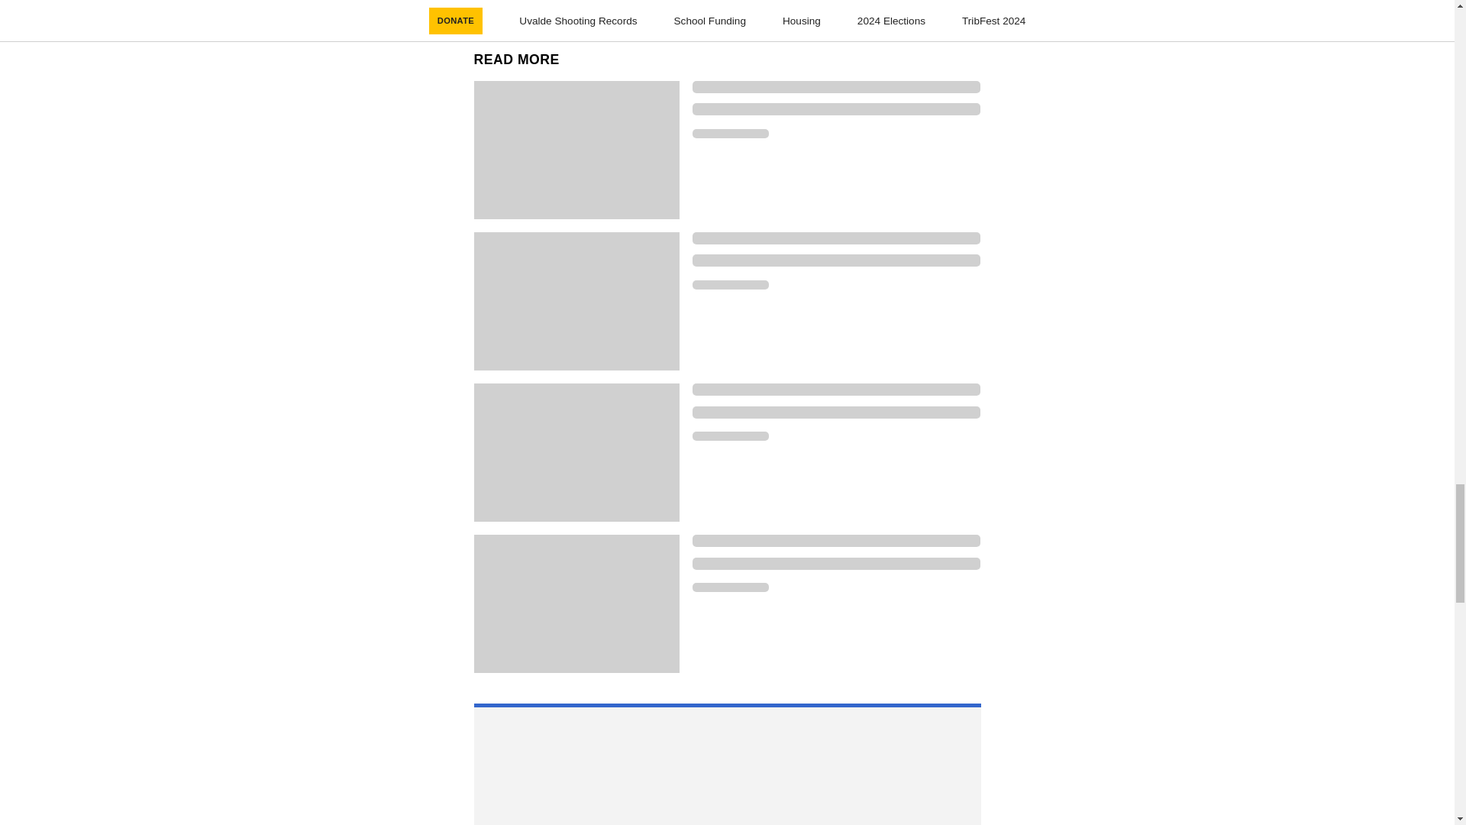  What do you see at coordinates (836, 87) in the screenshot?
I see `Loading indicator` at bounding box center [836, 87].